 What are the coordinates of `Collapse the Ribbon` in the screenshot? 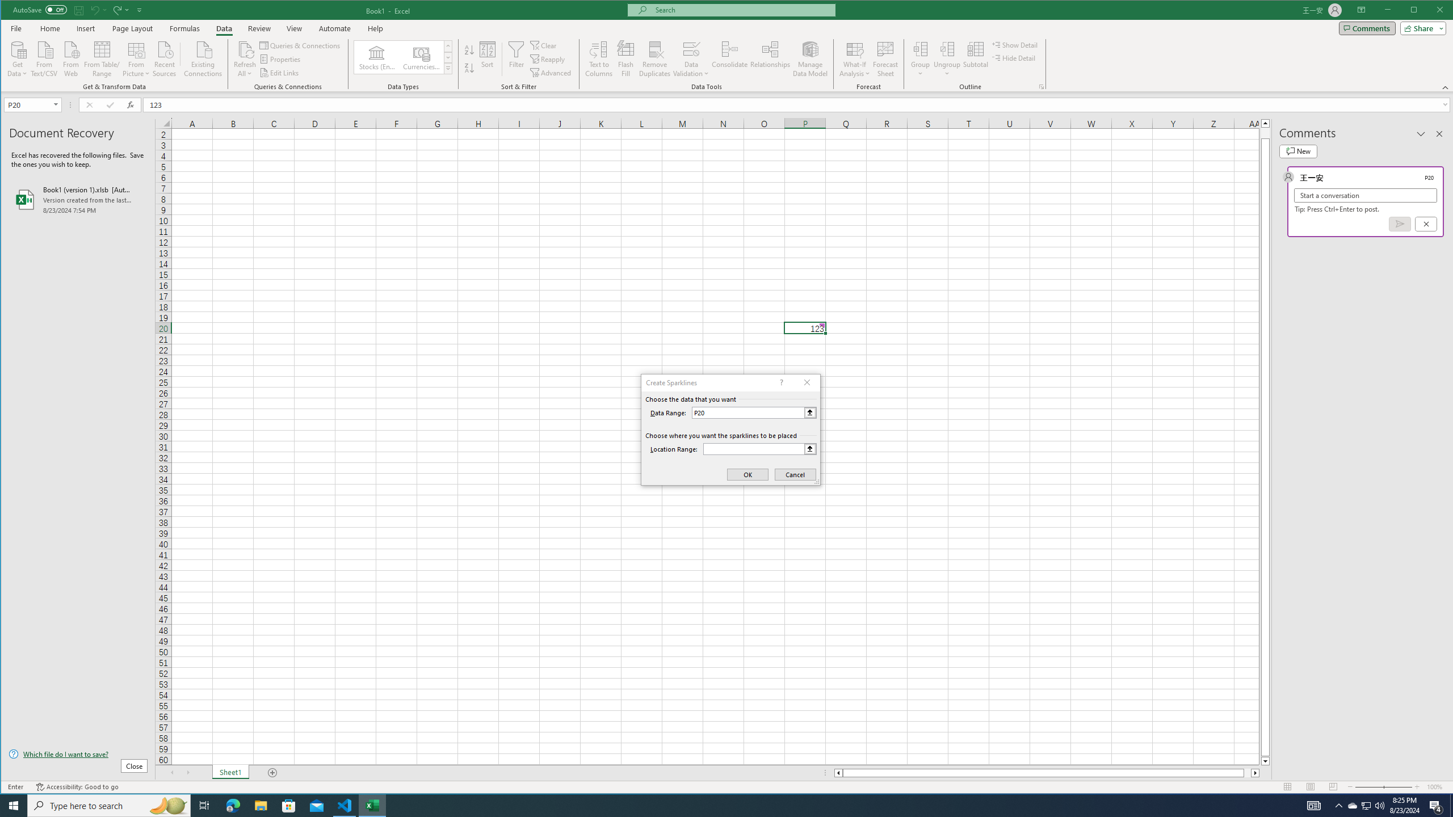 It's located at (1446, 87).